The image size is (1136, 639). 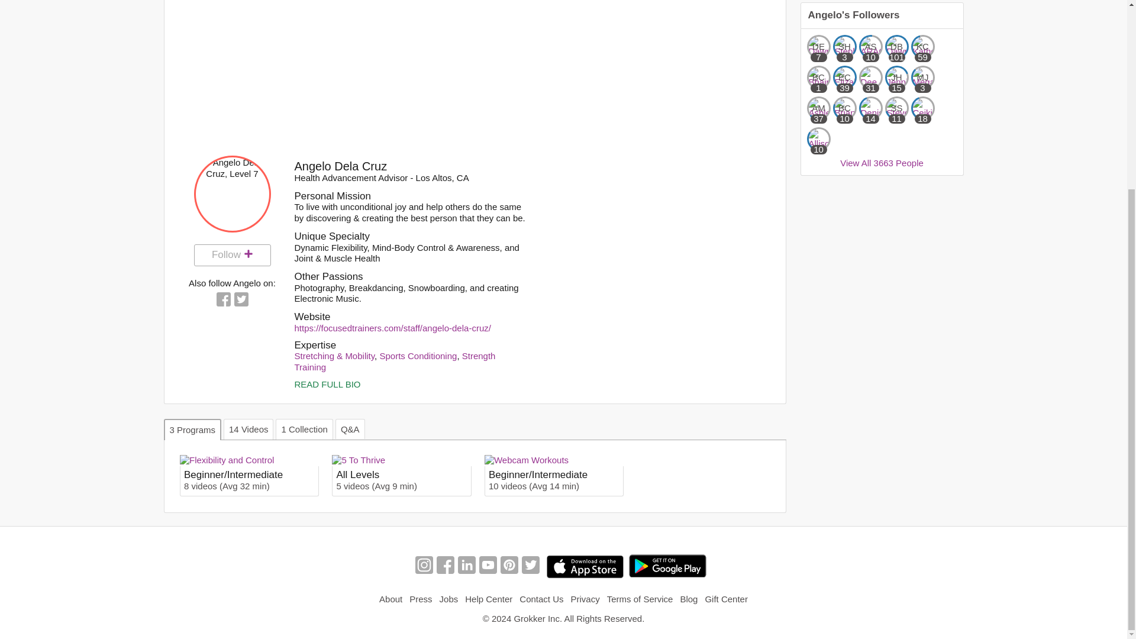 What do you see at coordinates (897, 78) in the screenshot?
I see `Jennifer Howard` at bounding box center [897, 78].